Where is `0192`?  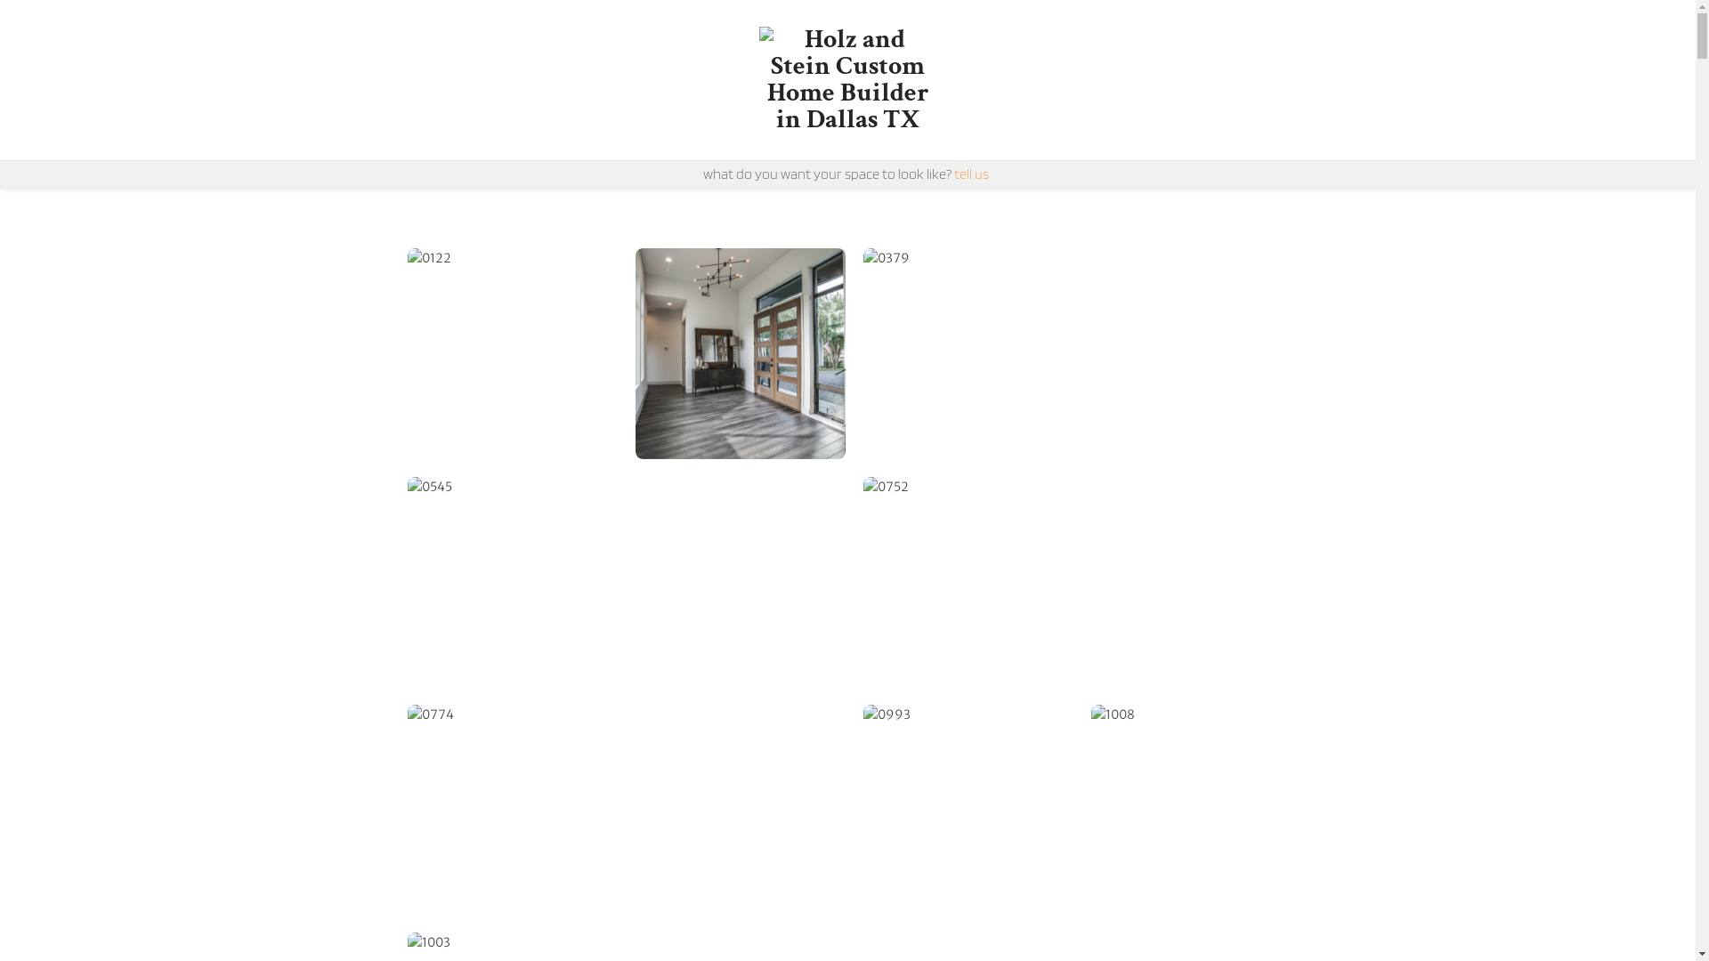
0192 is located at coordinates (741, 353).